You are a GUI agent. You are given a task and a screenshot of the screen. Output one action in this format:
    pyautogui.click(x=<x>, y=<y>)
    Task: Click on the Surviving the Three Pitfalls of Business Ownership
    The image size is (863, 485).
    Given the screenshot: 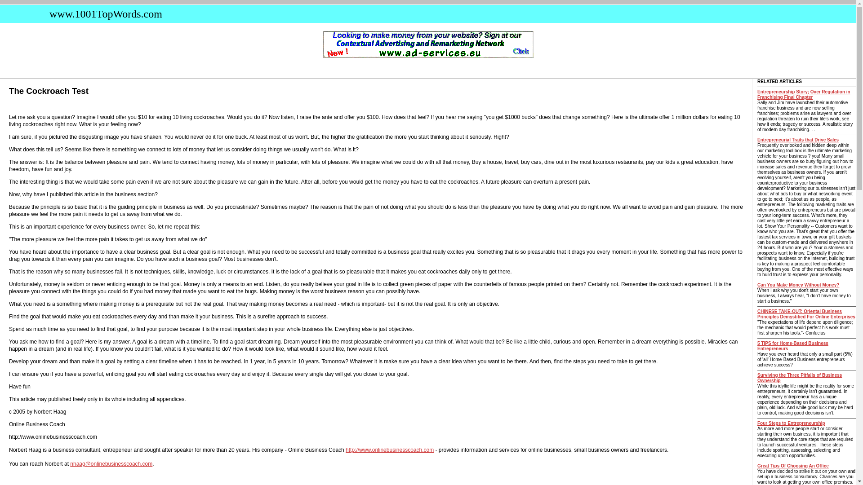 What is the action you would take?
    pyautogui.click(x=800, y=378)
    